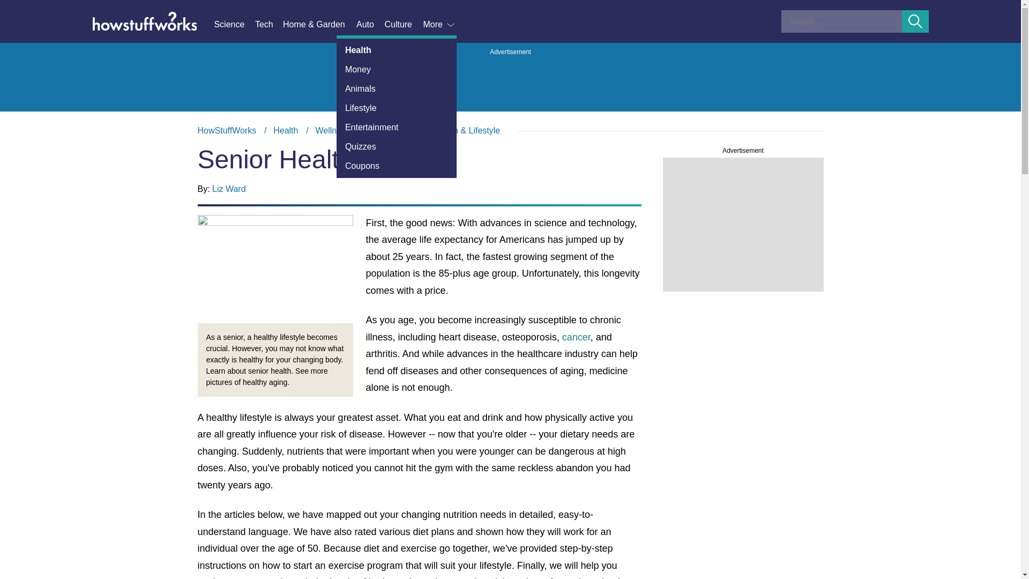  I want to click on Entertainment, so click(397, 128).